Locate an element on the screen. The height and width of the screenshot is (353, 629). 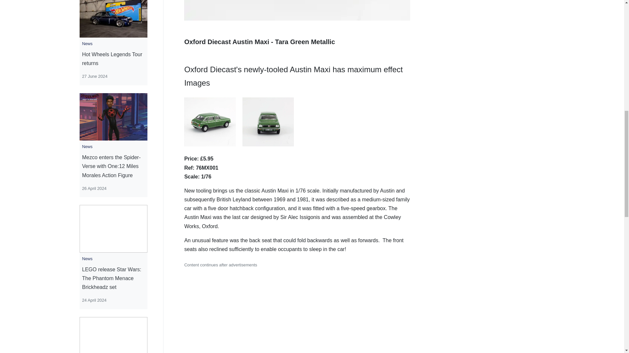
Oxford Diecast Austin Maxi - Tara Green Metallic 3 is located at coordinates (268, 122).